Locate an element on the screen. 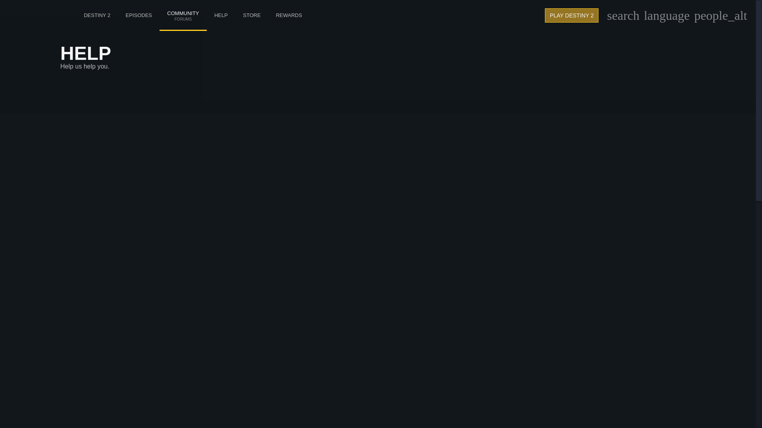 This screenshot has height=428, width=762. HELP is located at coordinates (221, 15).